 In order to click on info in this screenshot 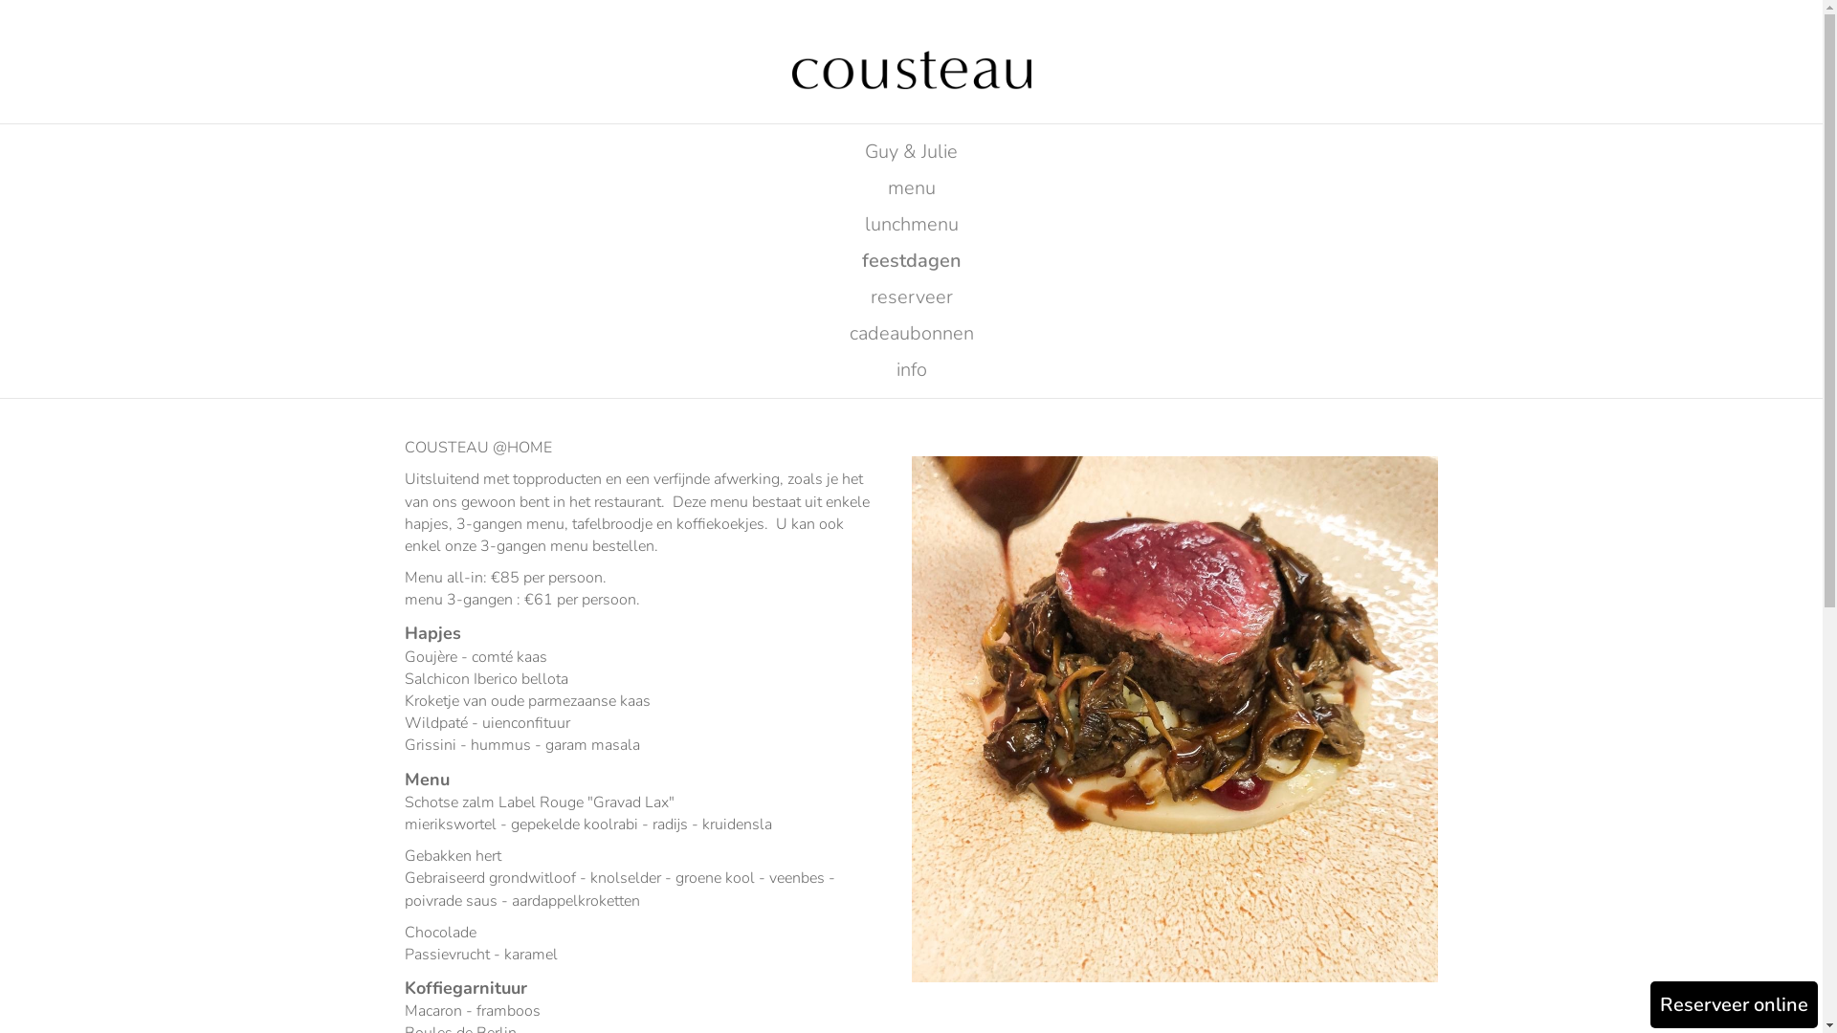, I will do `click(911, 370)`.